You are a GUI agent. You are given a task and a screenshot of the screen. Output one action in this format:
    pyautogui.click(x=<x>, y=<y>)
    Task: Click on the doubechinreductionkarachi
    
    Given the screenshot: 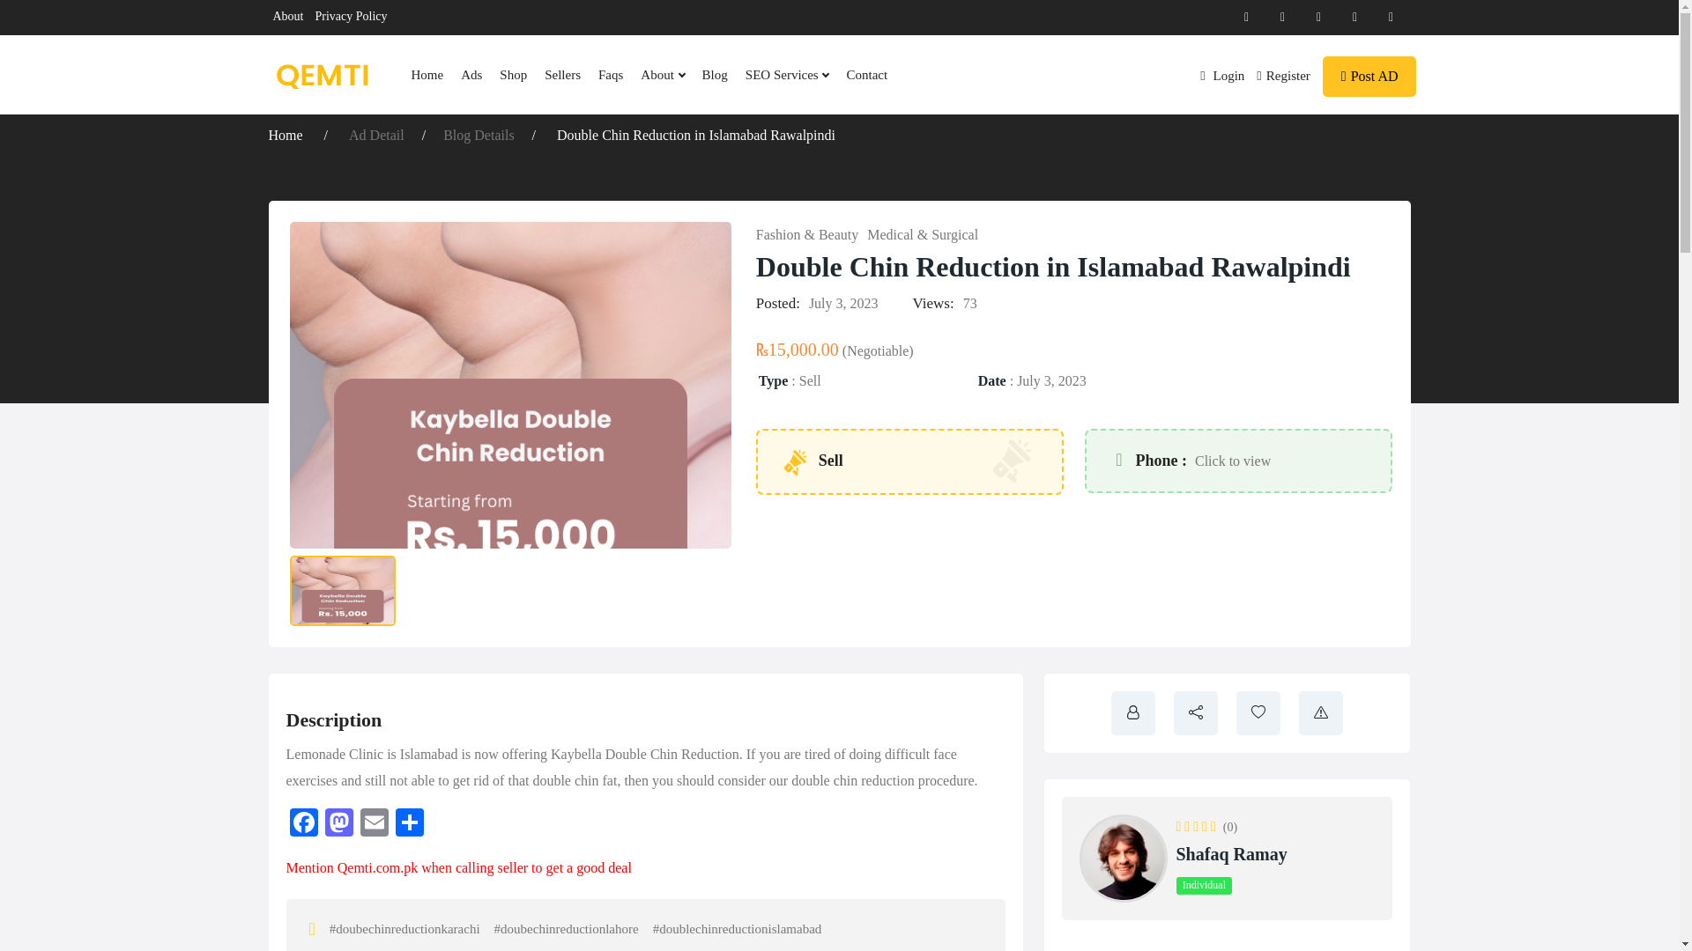 What is the action you would take?
    pyautogui.click(x=405, y=928)
    